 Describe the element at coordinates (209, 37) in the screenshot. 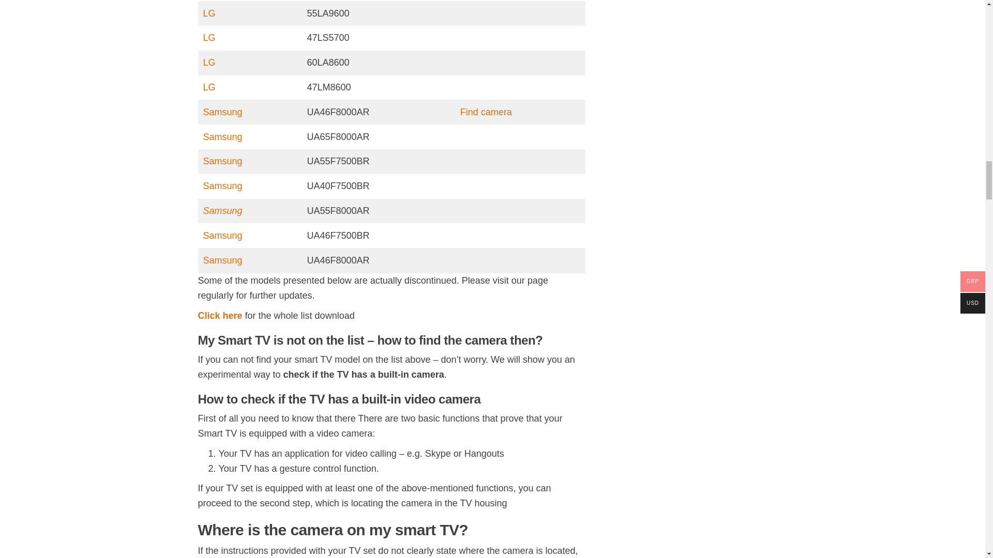

I see `LG` at that location.